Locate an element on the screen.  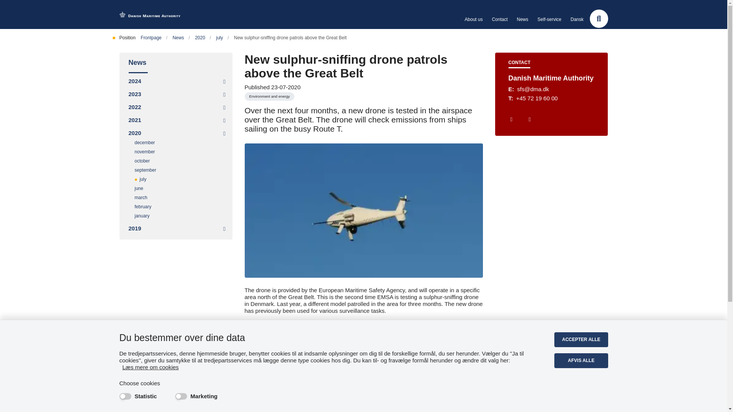
News is located at coordinates (181, 37).